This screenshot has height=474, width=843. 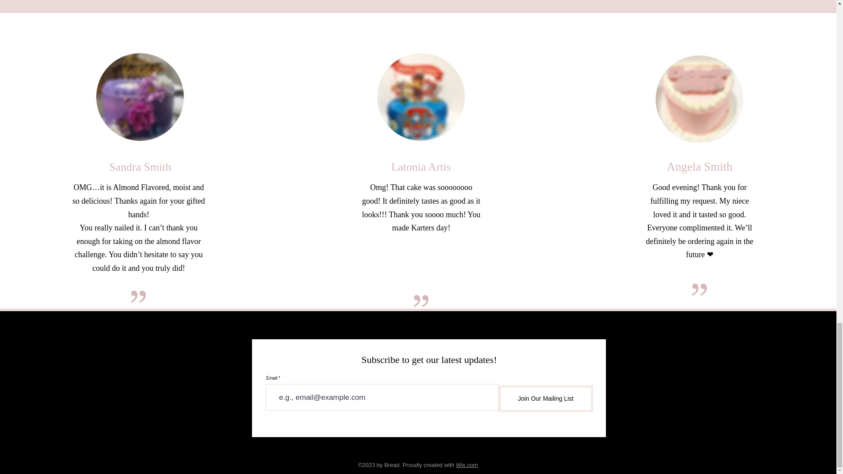 I want to click on GettyImages-535587703.jpg, so click(x=140, y=97).